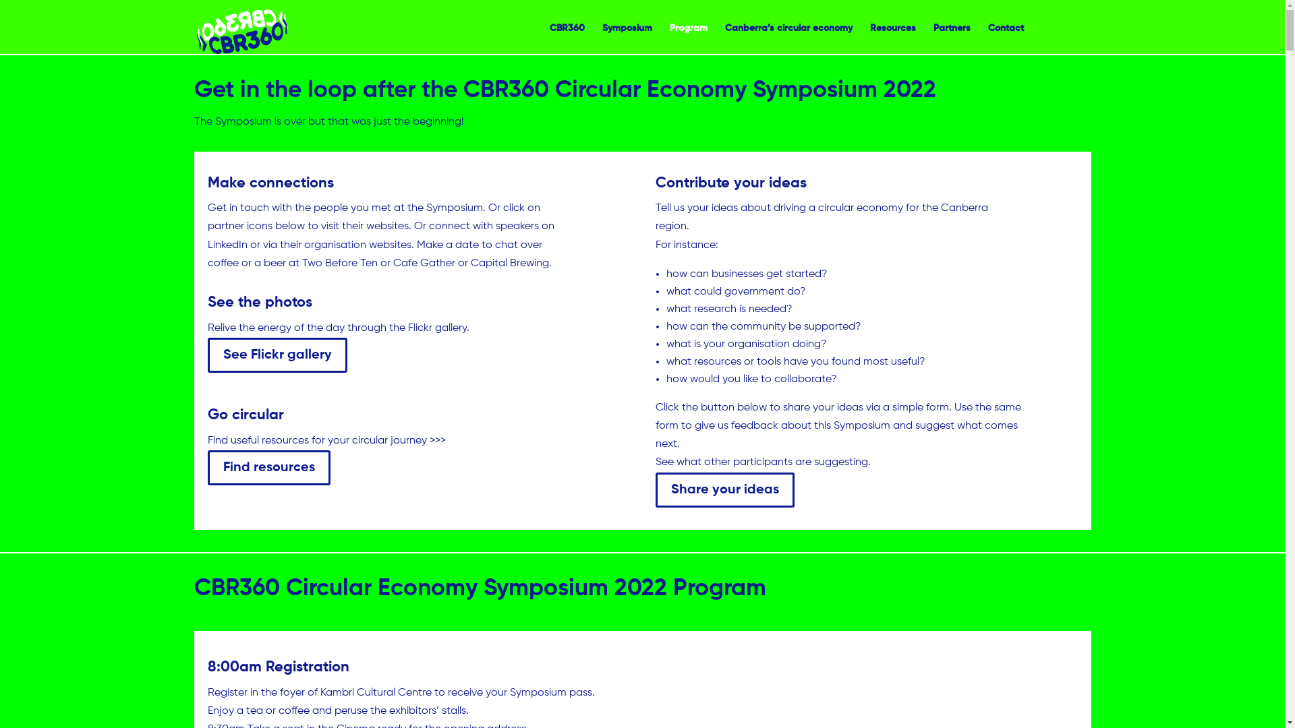 The image size is (1295, 728). I want to click on Symposium, so click(627, 36).